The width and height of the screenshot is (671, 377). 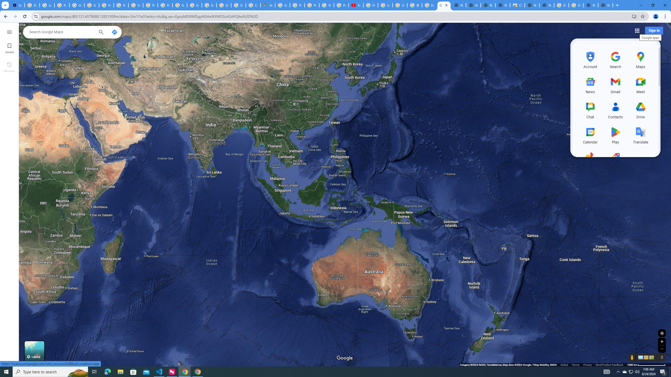 What do you see at coordinates (561, 5) in the screenshot?
I see `Google Images` at bounding box center [561, 5].